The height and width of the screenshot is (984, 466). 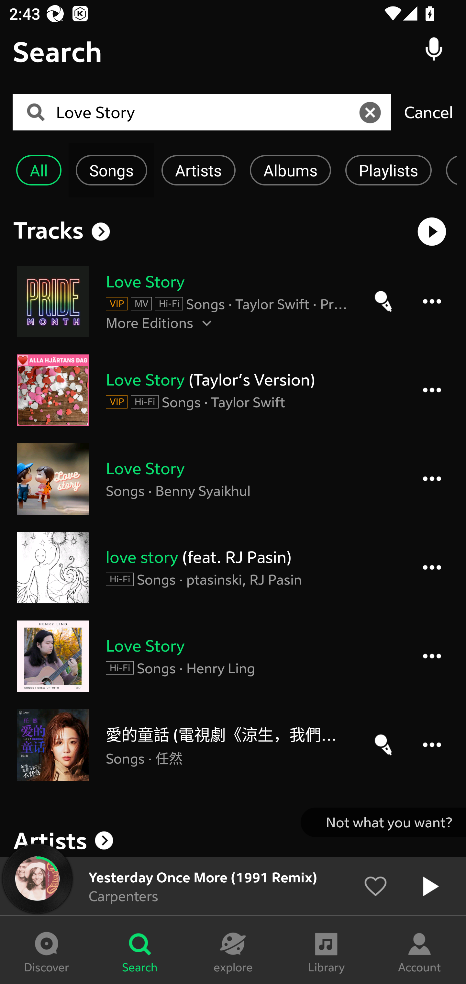 I want to click on Playlists, so click(x=388, y=170).